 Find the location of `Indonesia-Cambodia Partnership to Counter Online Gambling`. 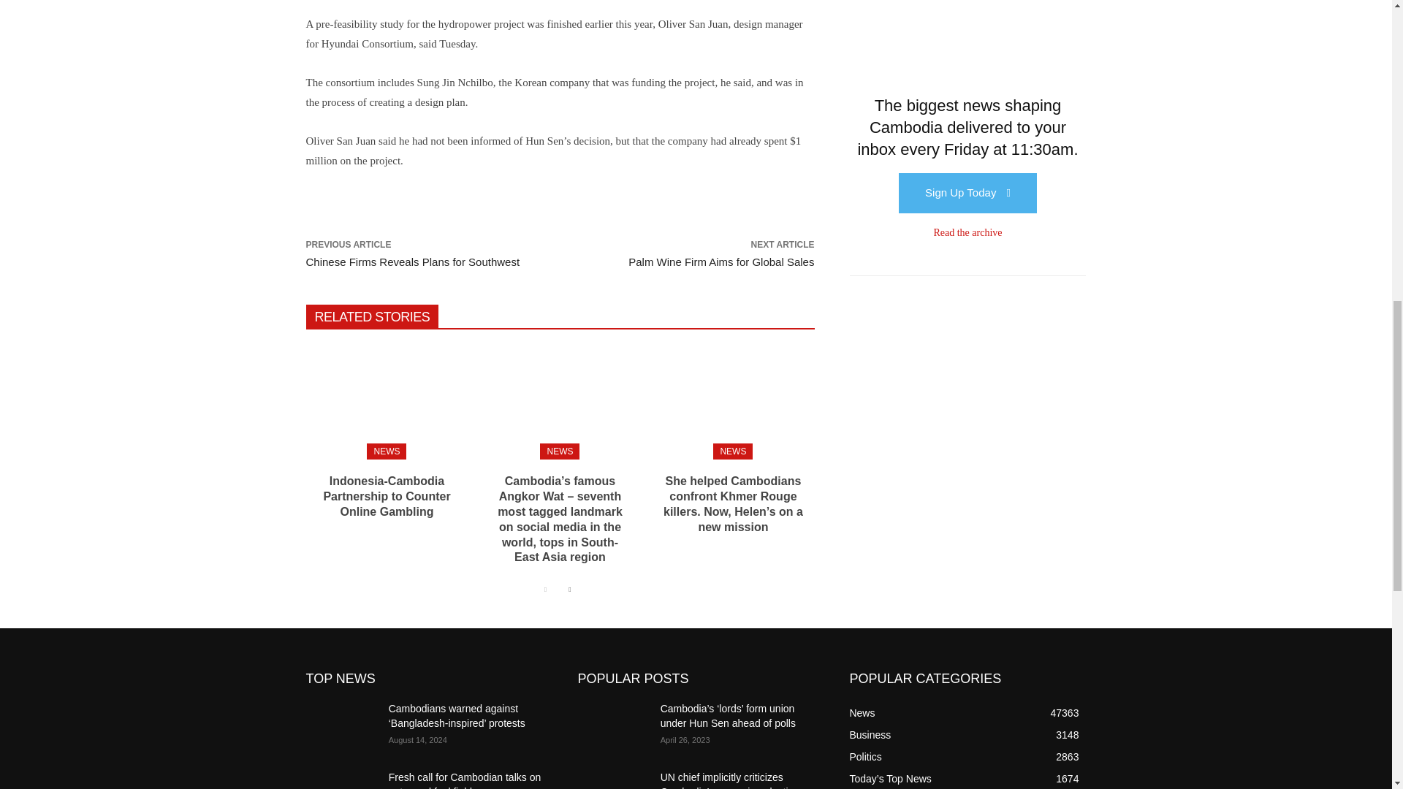

Indonesia-Cambodia Partnership to Counter Online Gambling is located at coordinates (386, 496).